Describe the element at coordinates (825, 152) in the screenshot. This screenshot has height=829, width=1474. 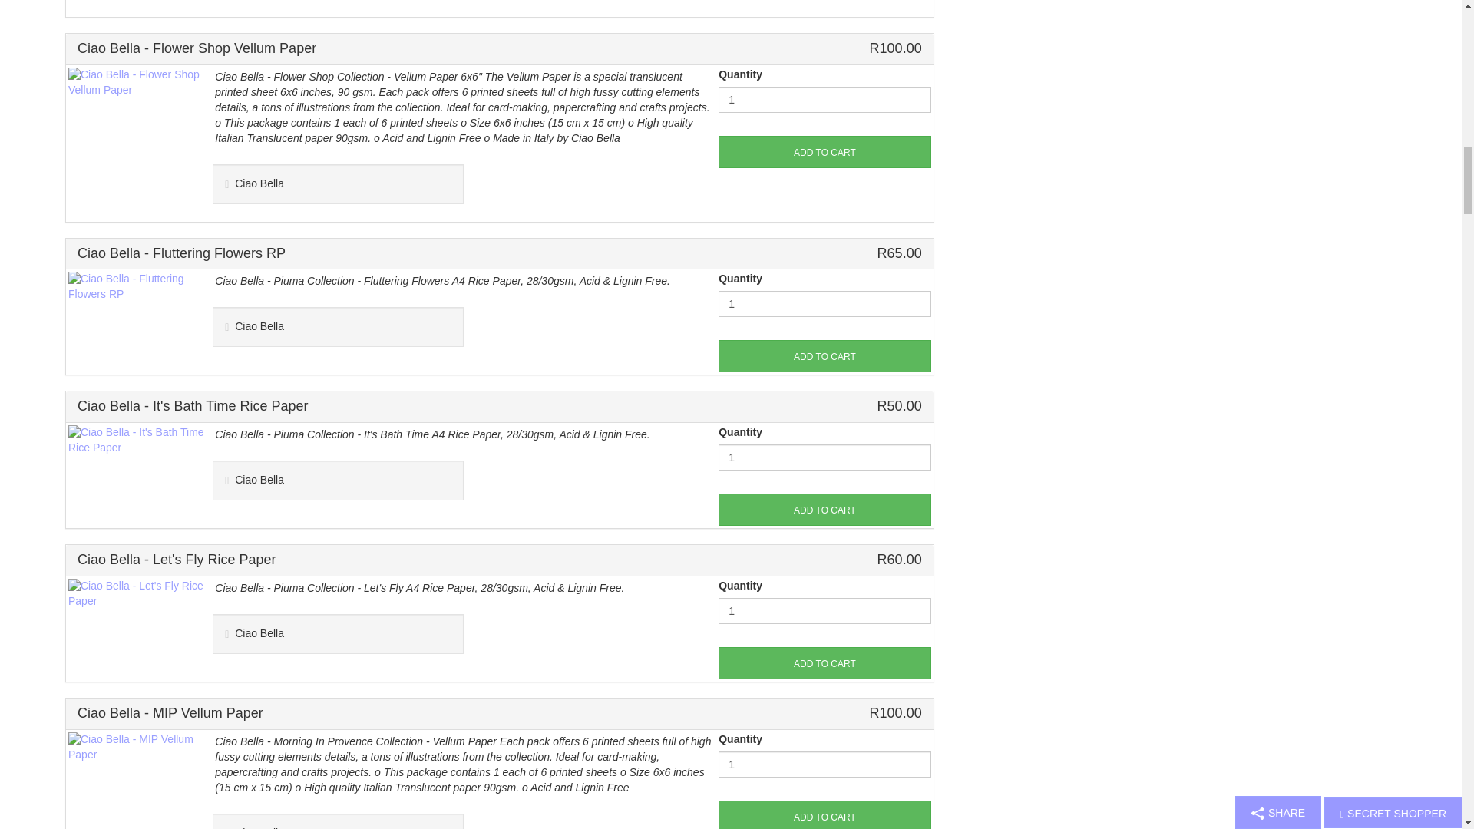
I see `ADD TO CART` at that location.